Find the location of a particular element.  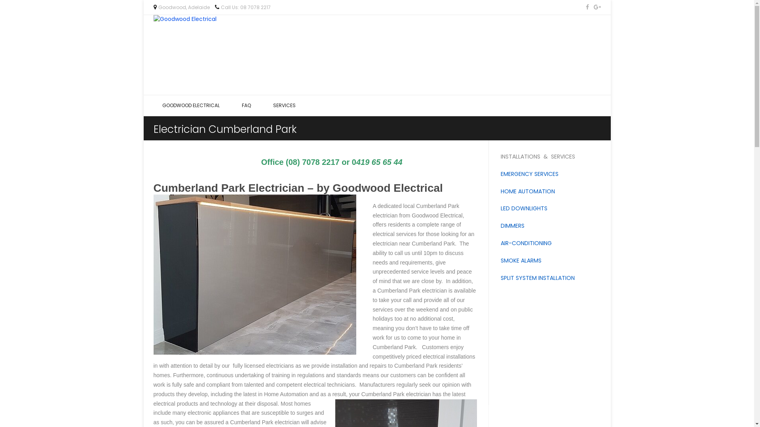

Find Us on Facebook is located at coordinates (587, 8).